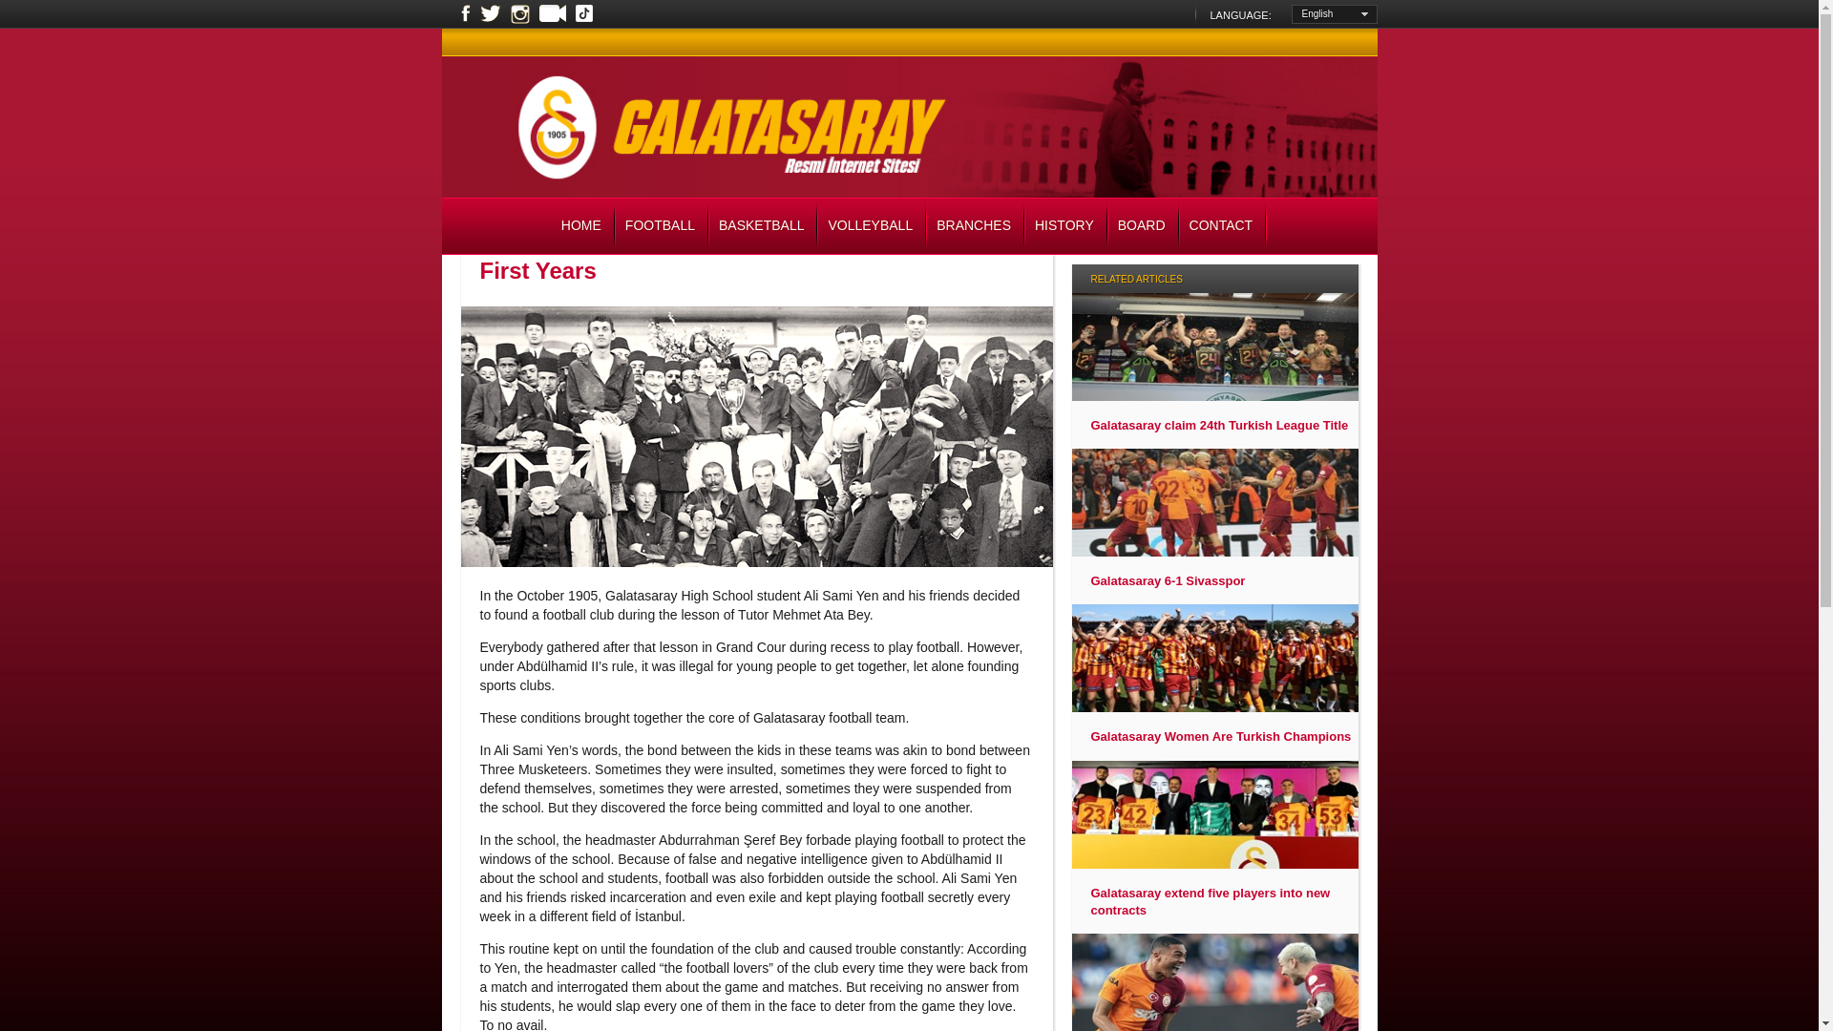 Image resolution: width=1833 pixels, height=1031 pixels. Describe the element at coordinates (519, 13) in the screenshot. I see `Instagram` at that location.